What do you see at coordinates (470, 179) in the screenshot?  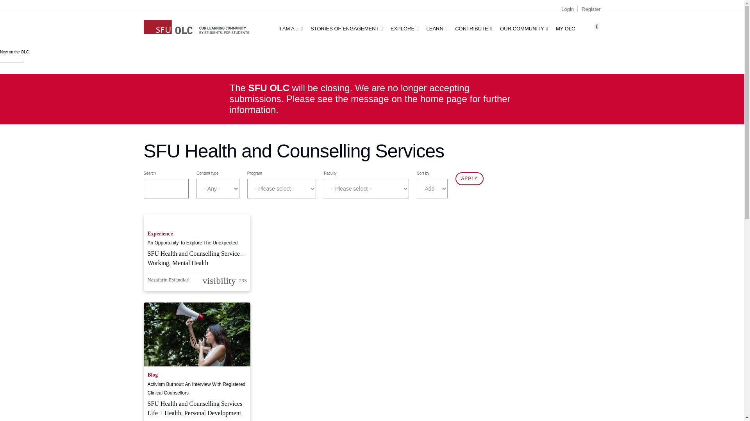 I see `Apply` at bounding box center [470, 179].